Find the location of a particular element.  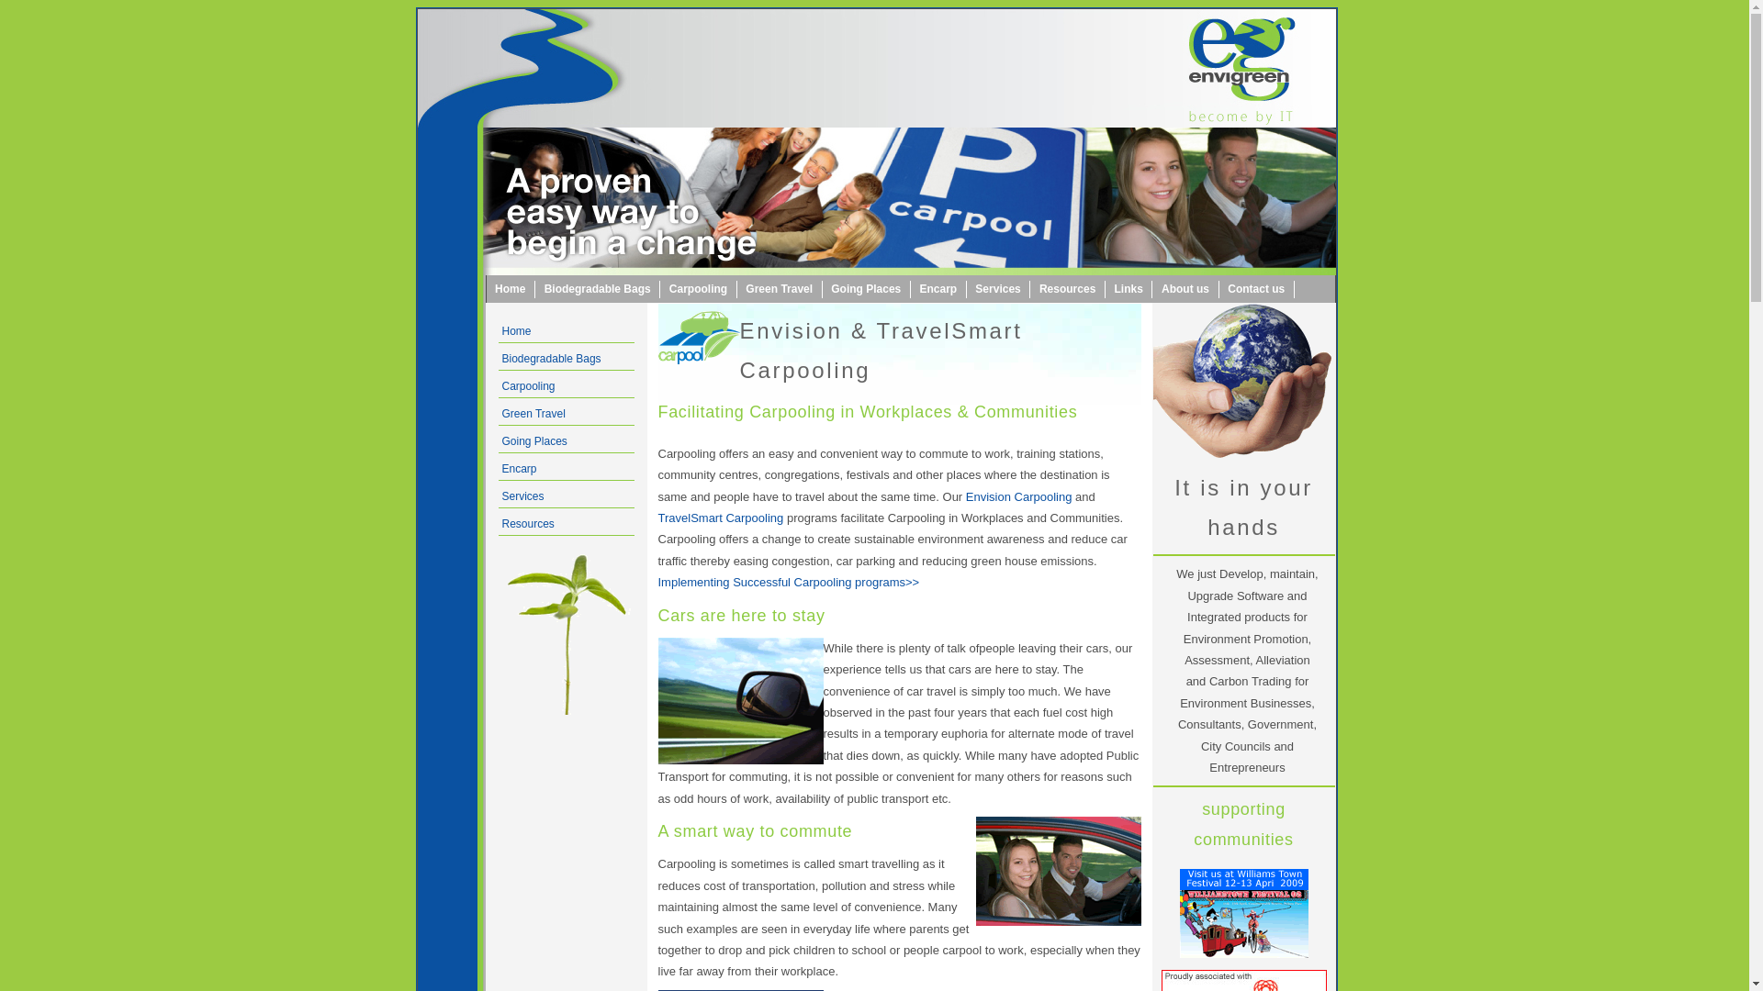

Encarp is located at coordinates (517, 469).